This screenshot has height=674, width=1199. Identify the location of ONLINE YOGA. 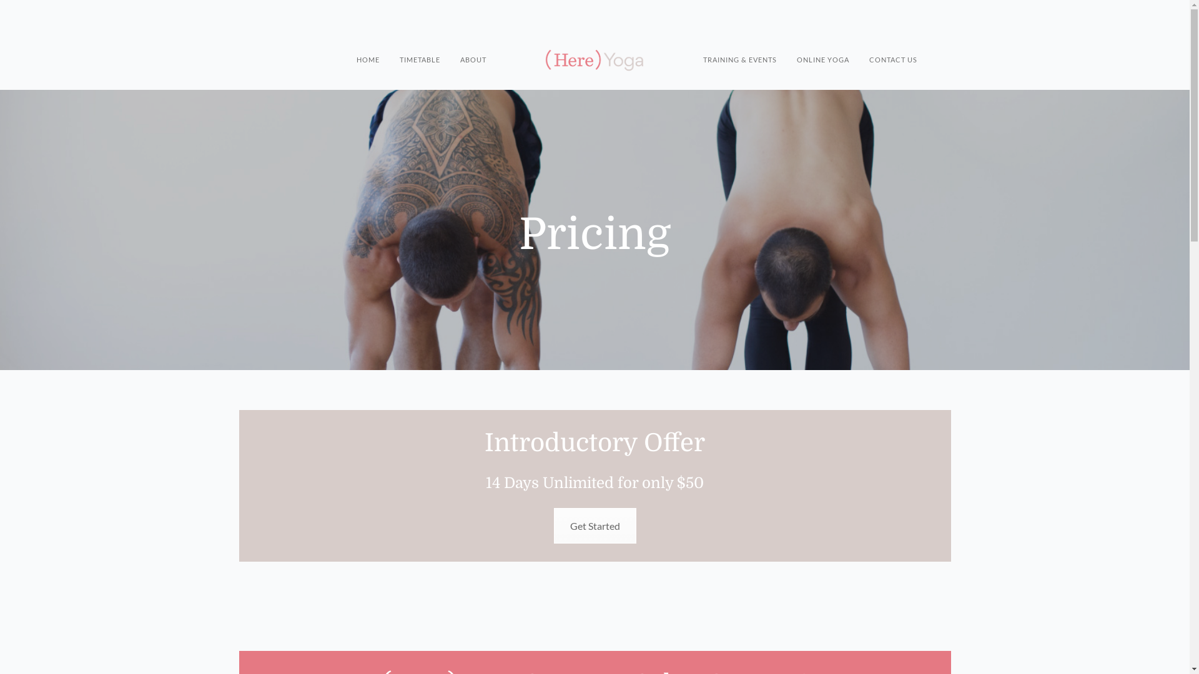
(823, 47).